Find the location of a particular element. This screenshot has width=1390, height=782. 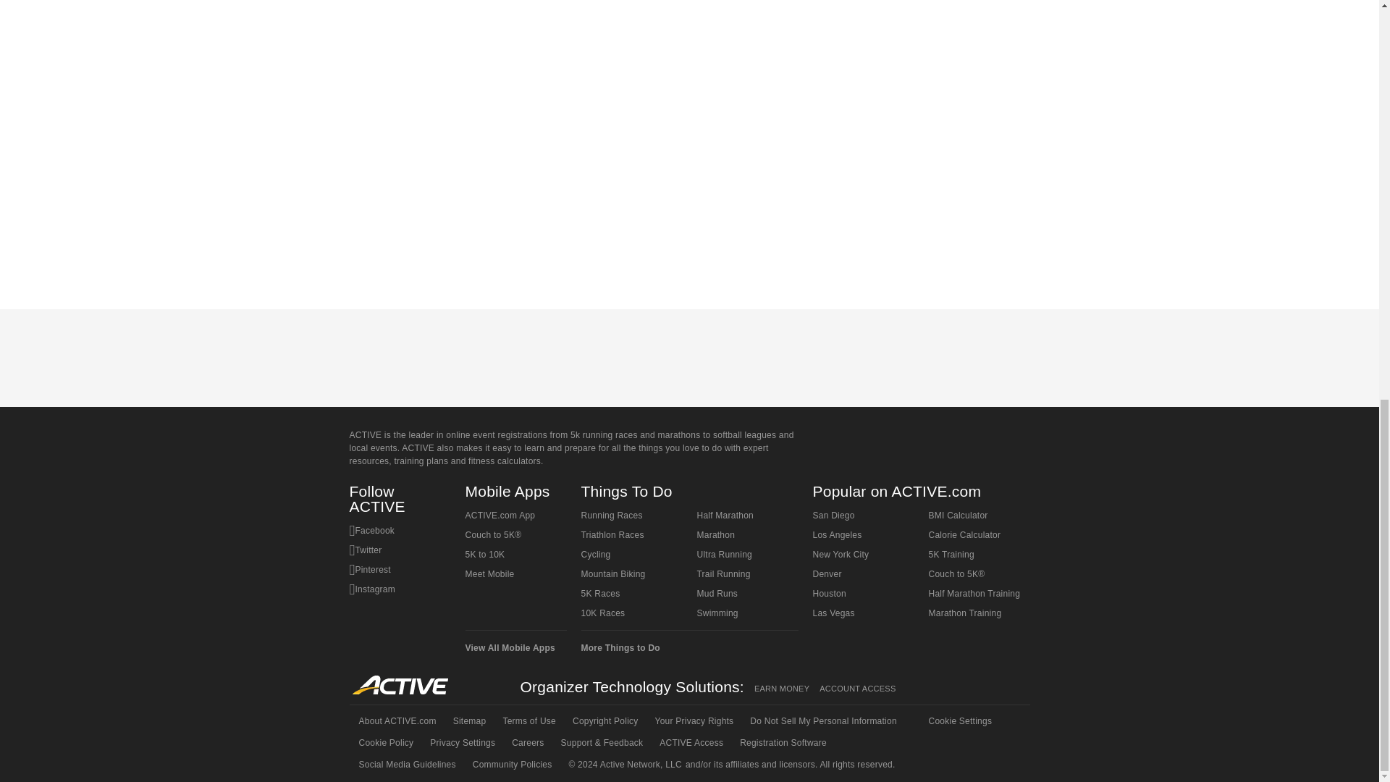

Cookie Policy is located at coordinates (384, 743).